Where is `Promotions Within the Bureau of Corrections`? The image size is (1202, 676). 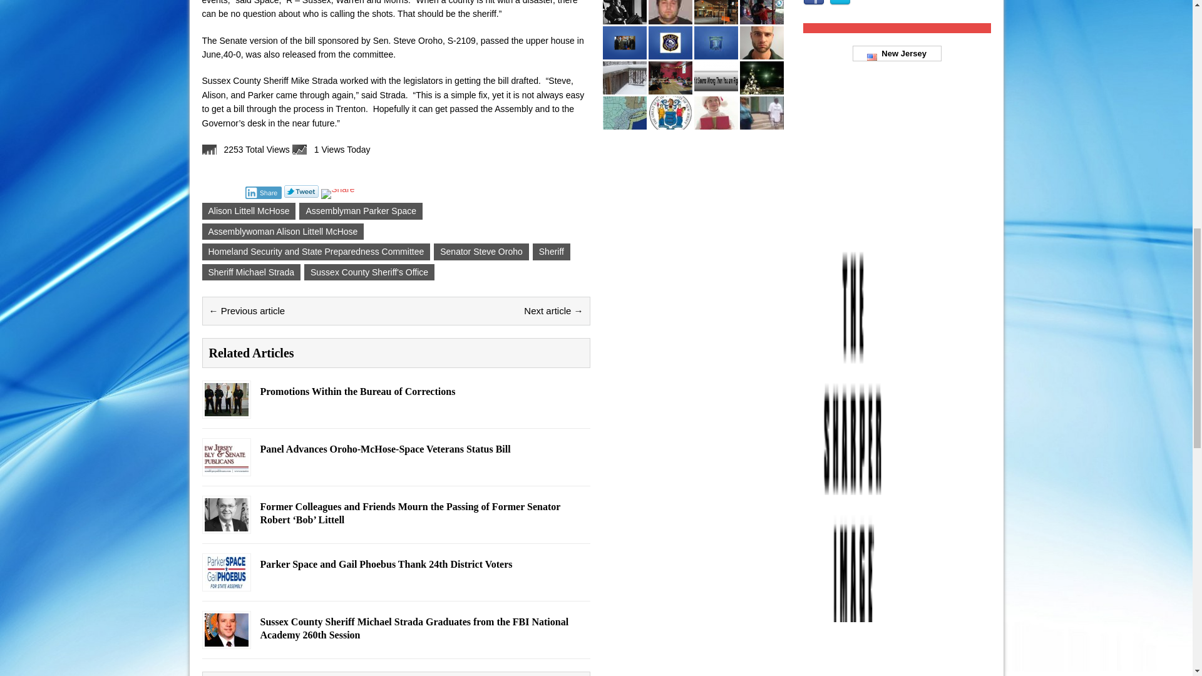 Promotions Within the Bureau of Corrections is located at coordinates (225, 409).